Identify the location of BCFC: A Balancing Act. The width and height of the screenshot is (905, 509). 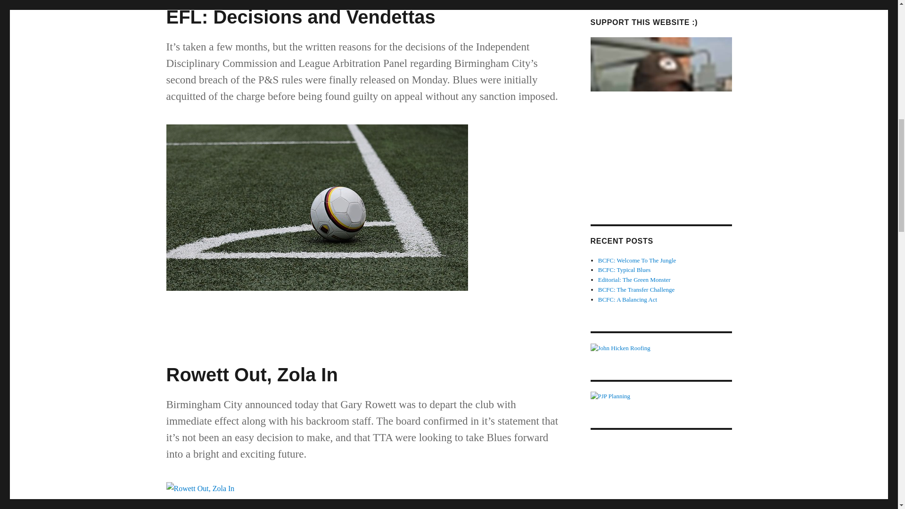
(627, 299).